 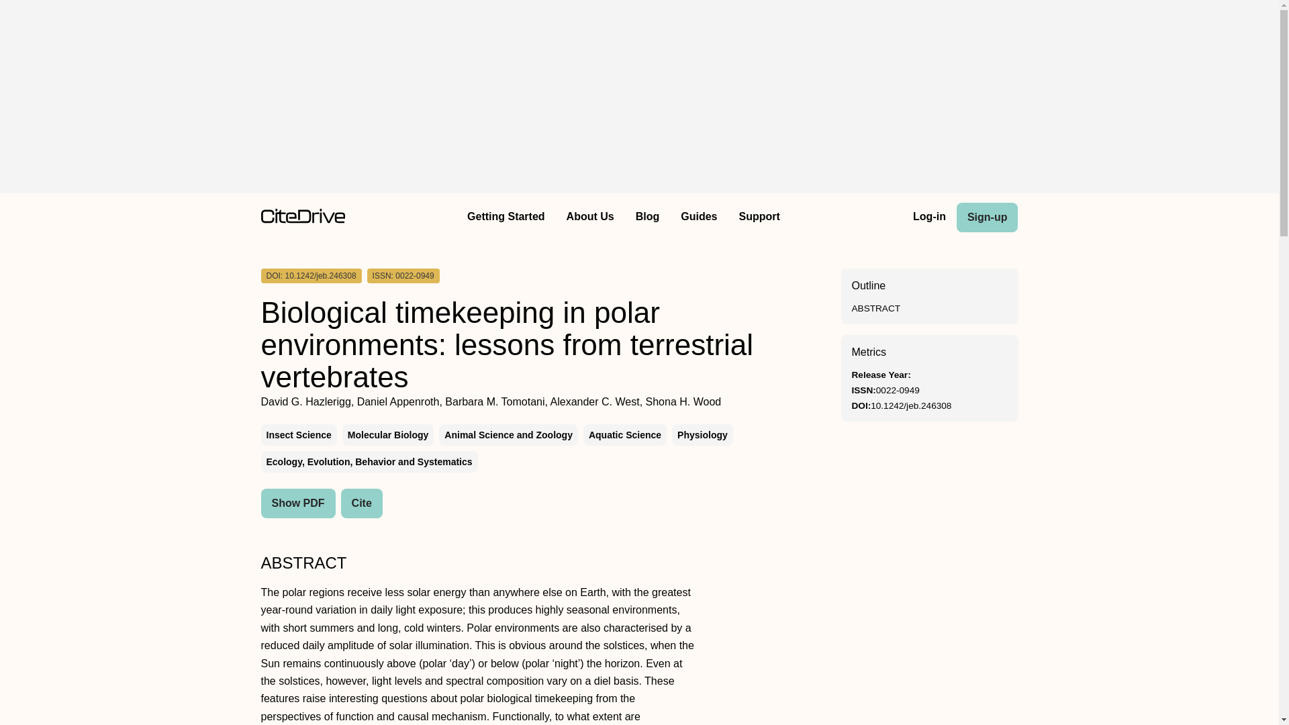 I want to click on Support, so click(x=759, y=217).